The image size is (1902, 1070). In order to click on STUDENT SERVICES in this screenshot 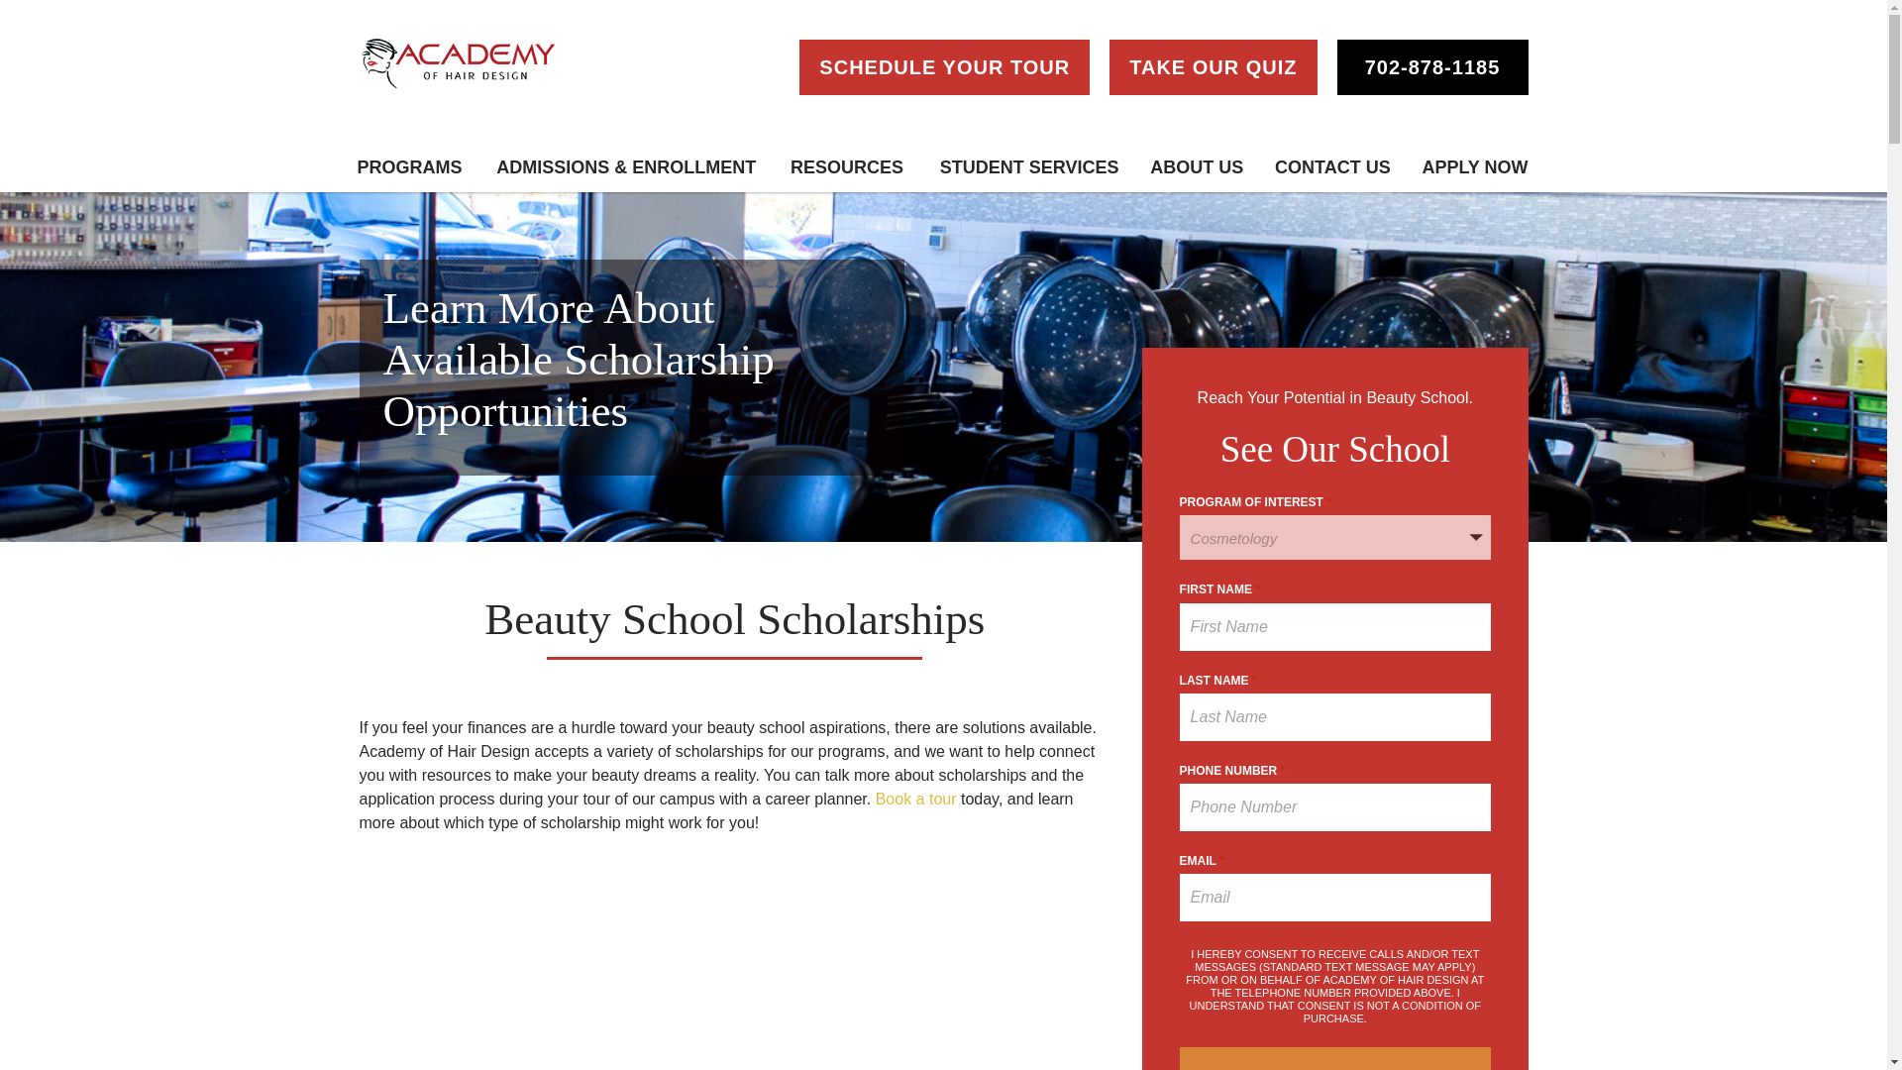, I will do `click(1029, 167)`.